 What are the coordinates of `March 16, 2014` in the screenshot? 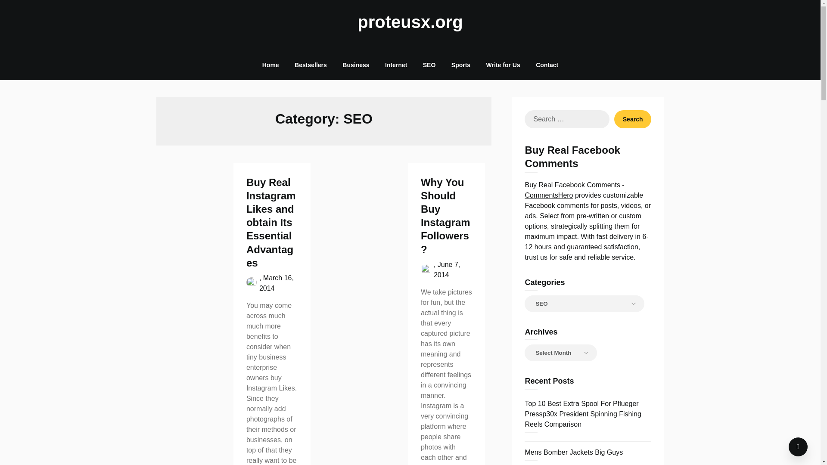 It's located at (277, 283).